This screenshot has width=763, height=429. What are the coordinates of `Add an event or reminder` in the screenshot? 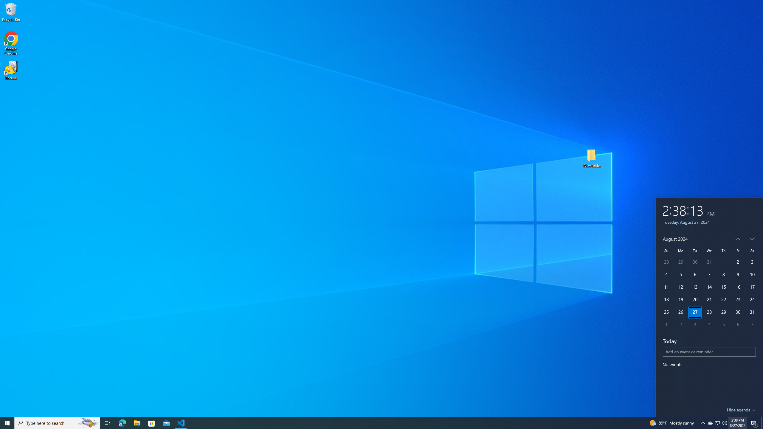 It's located at (738, 312).